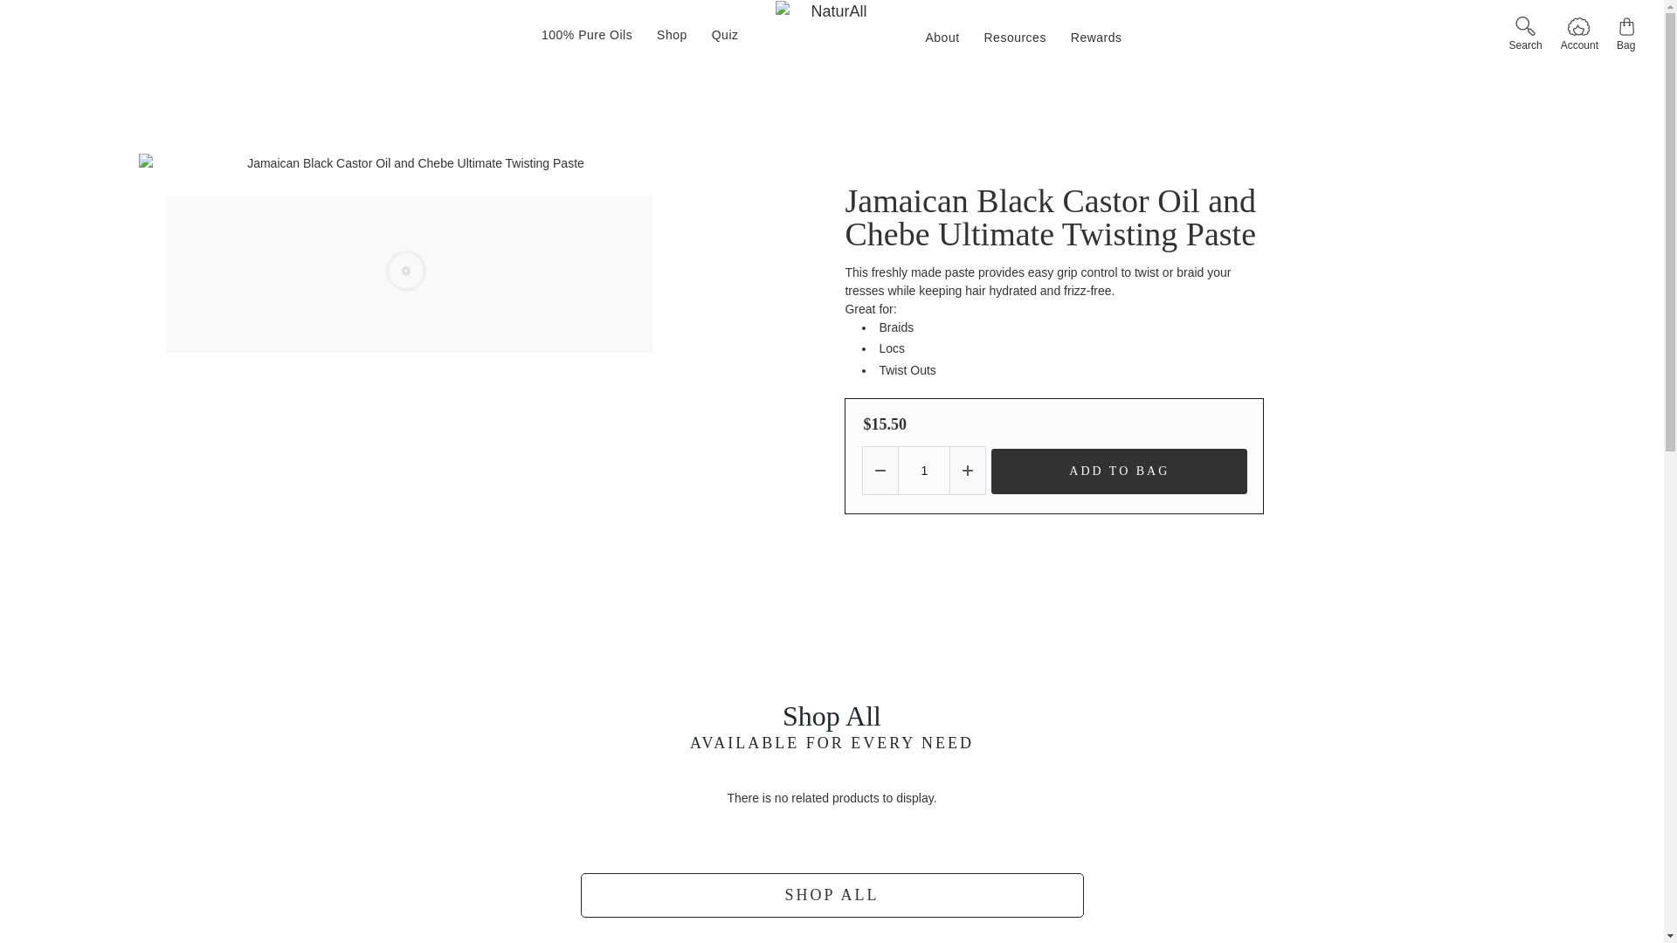  Describe the element at coordinates (924, 470) in the screenshot. I see `1` at that location.